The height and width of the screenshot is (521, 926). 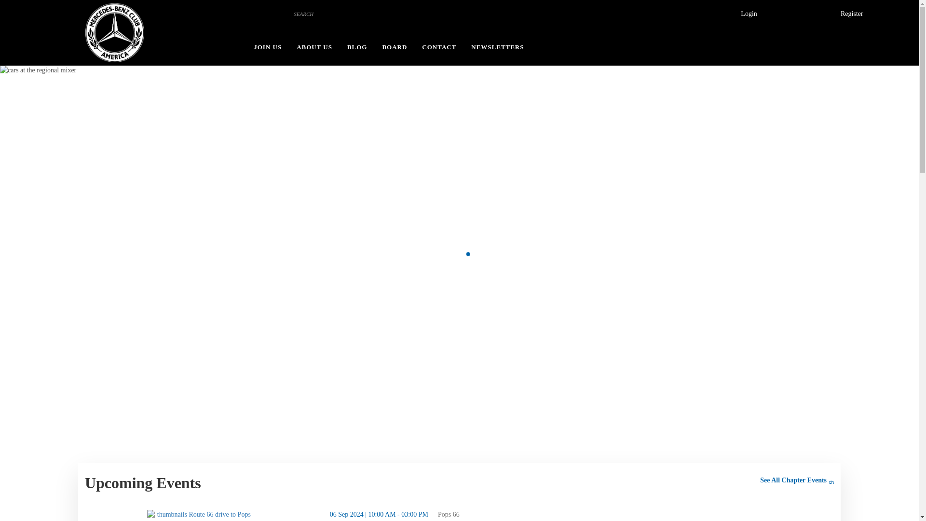 What do you see at coordinates (394, 47) in the screenshot?
I see `BOARD` at bounding box center [394, 47].